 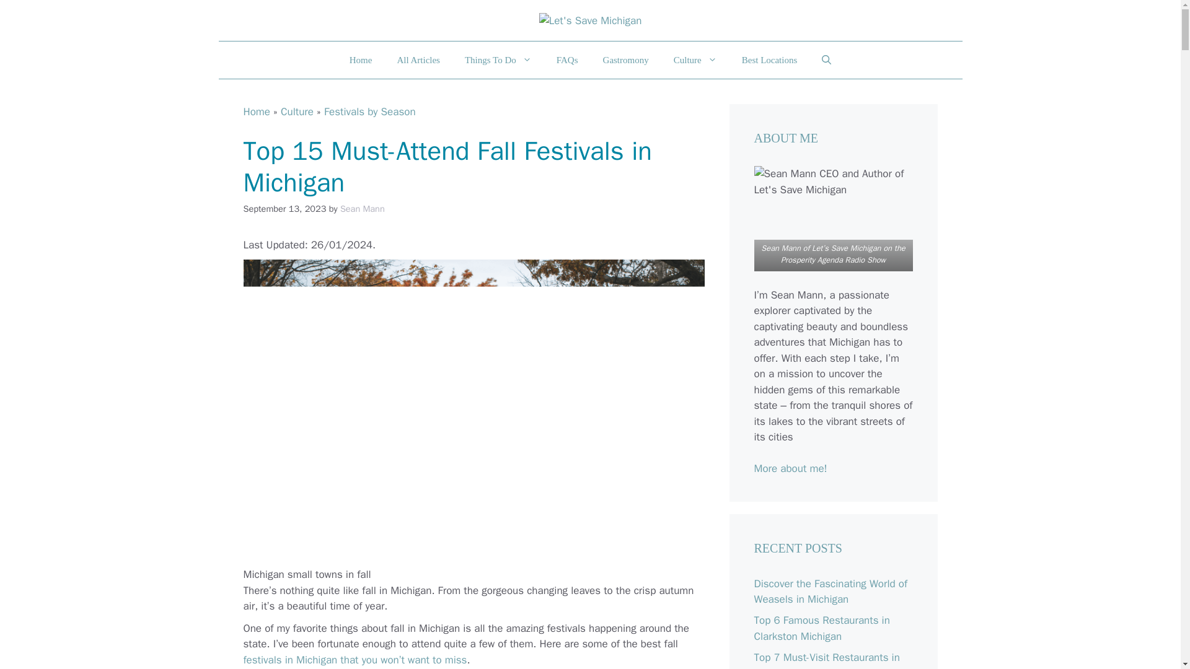 What do you see at coordinates (256, 111) in the screenshot?
I see `Home` at bounding box center [256, 111].